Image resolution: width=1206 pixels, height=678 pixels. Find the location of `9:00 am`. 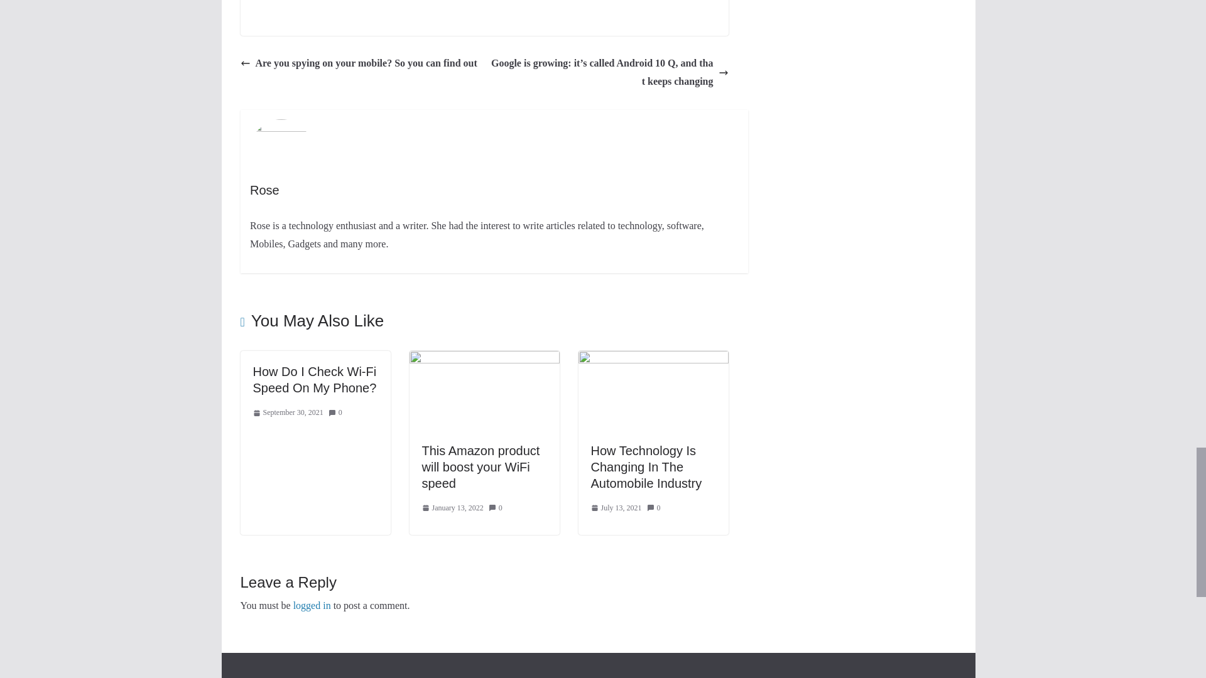

9:00 am is located at coordinates (288, 412).